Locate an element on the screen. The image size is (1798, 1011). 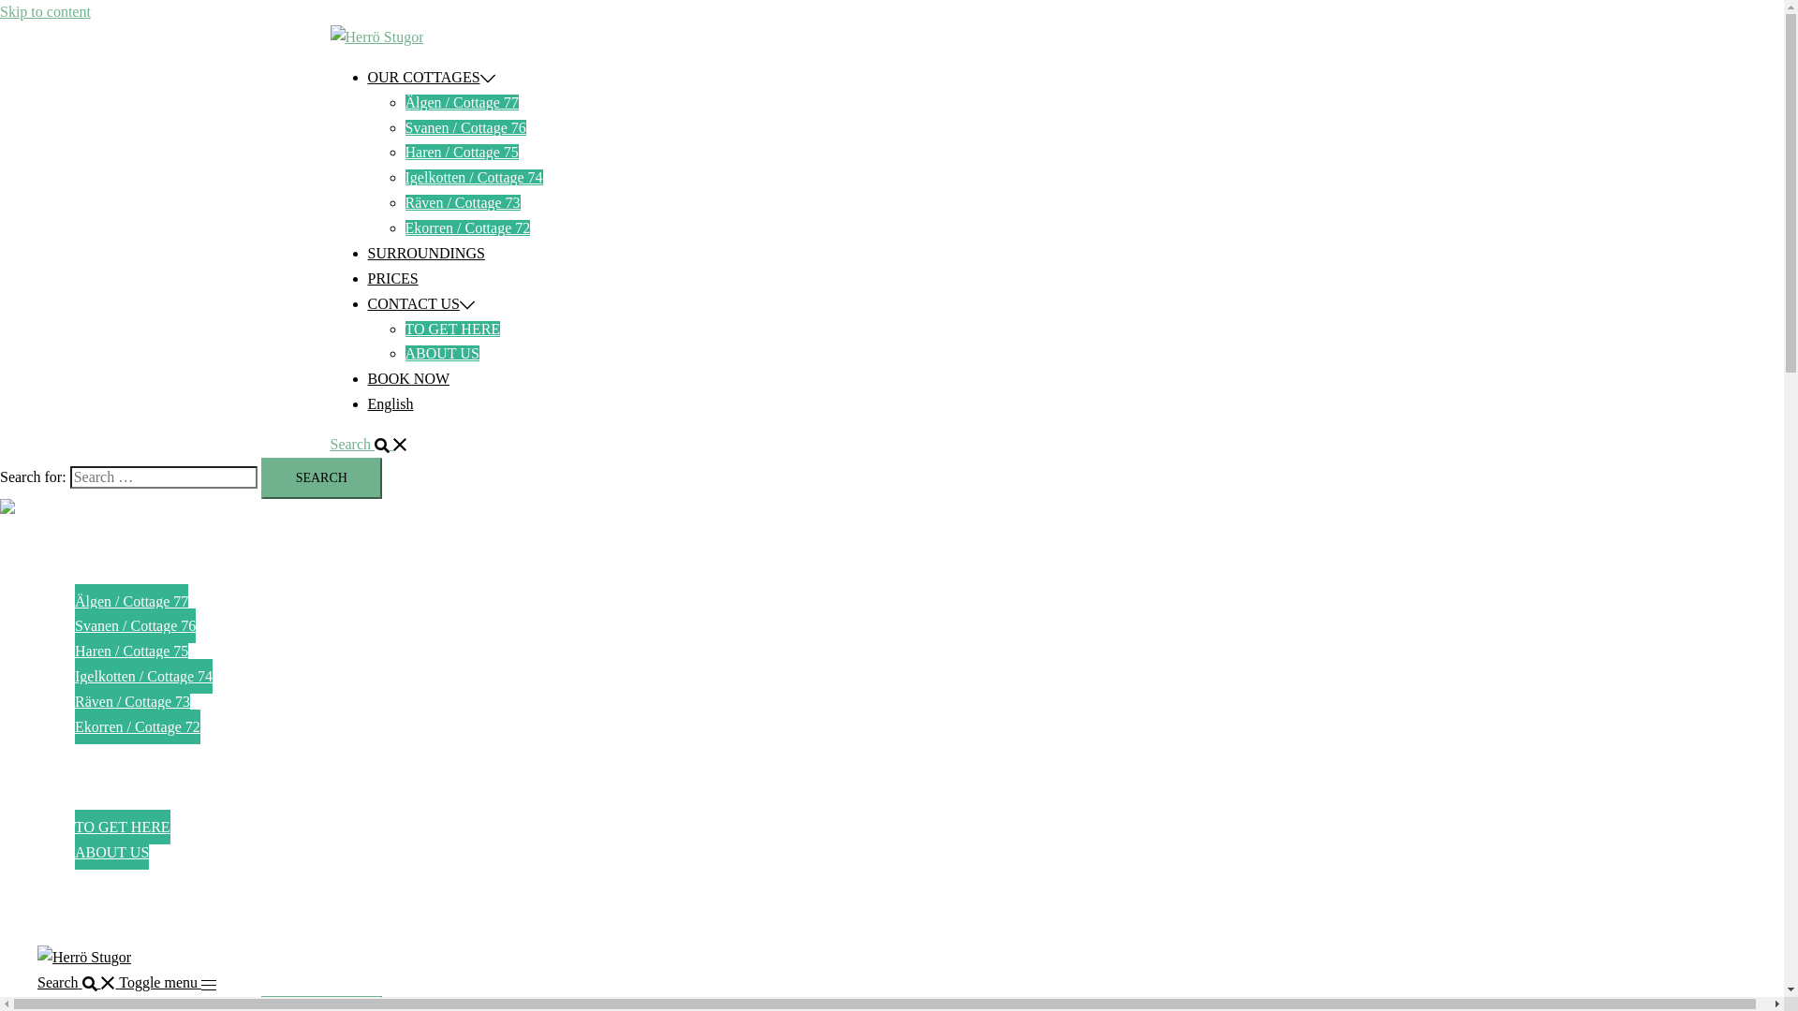
Skip to content is located at coordinates (45, 11).